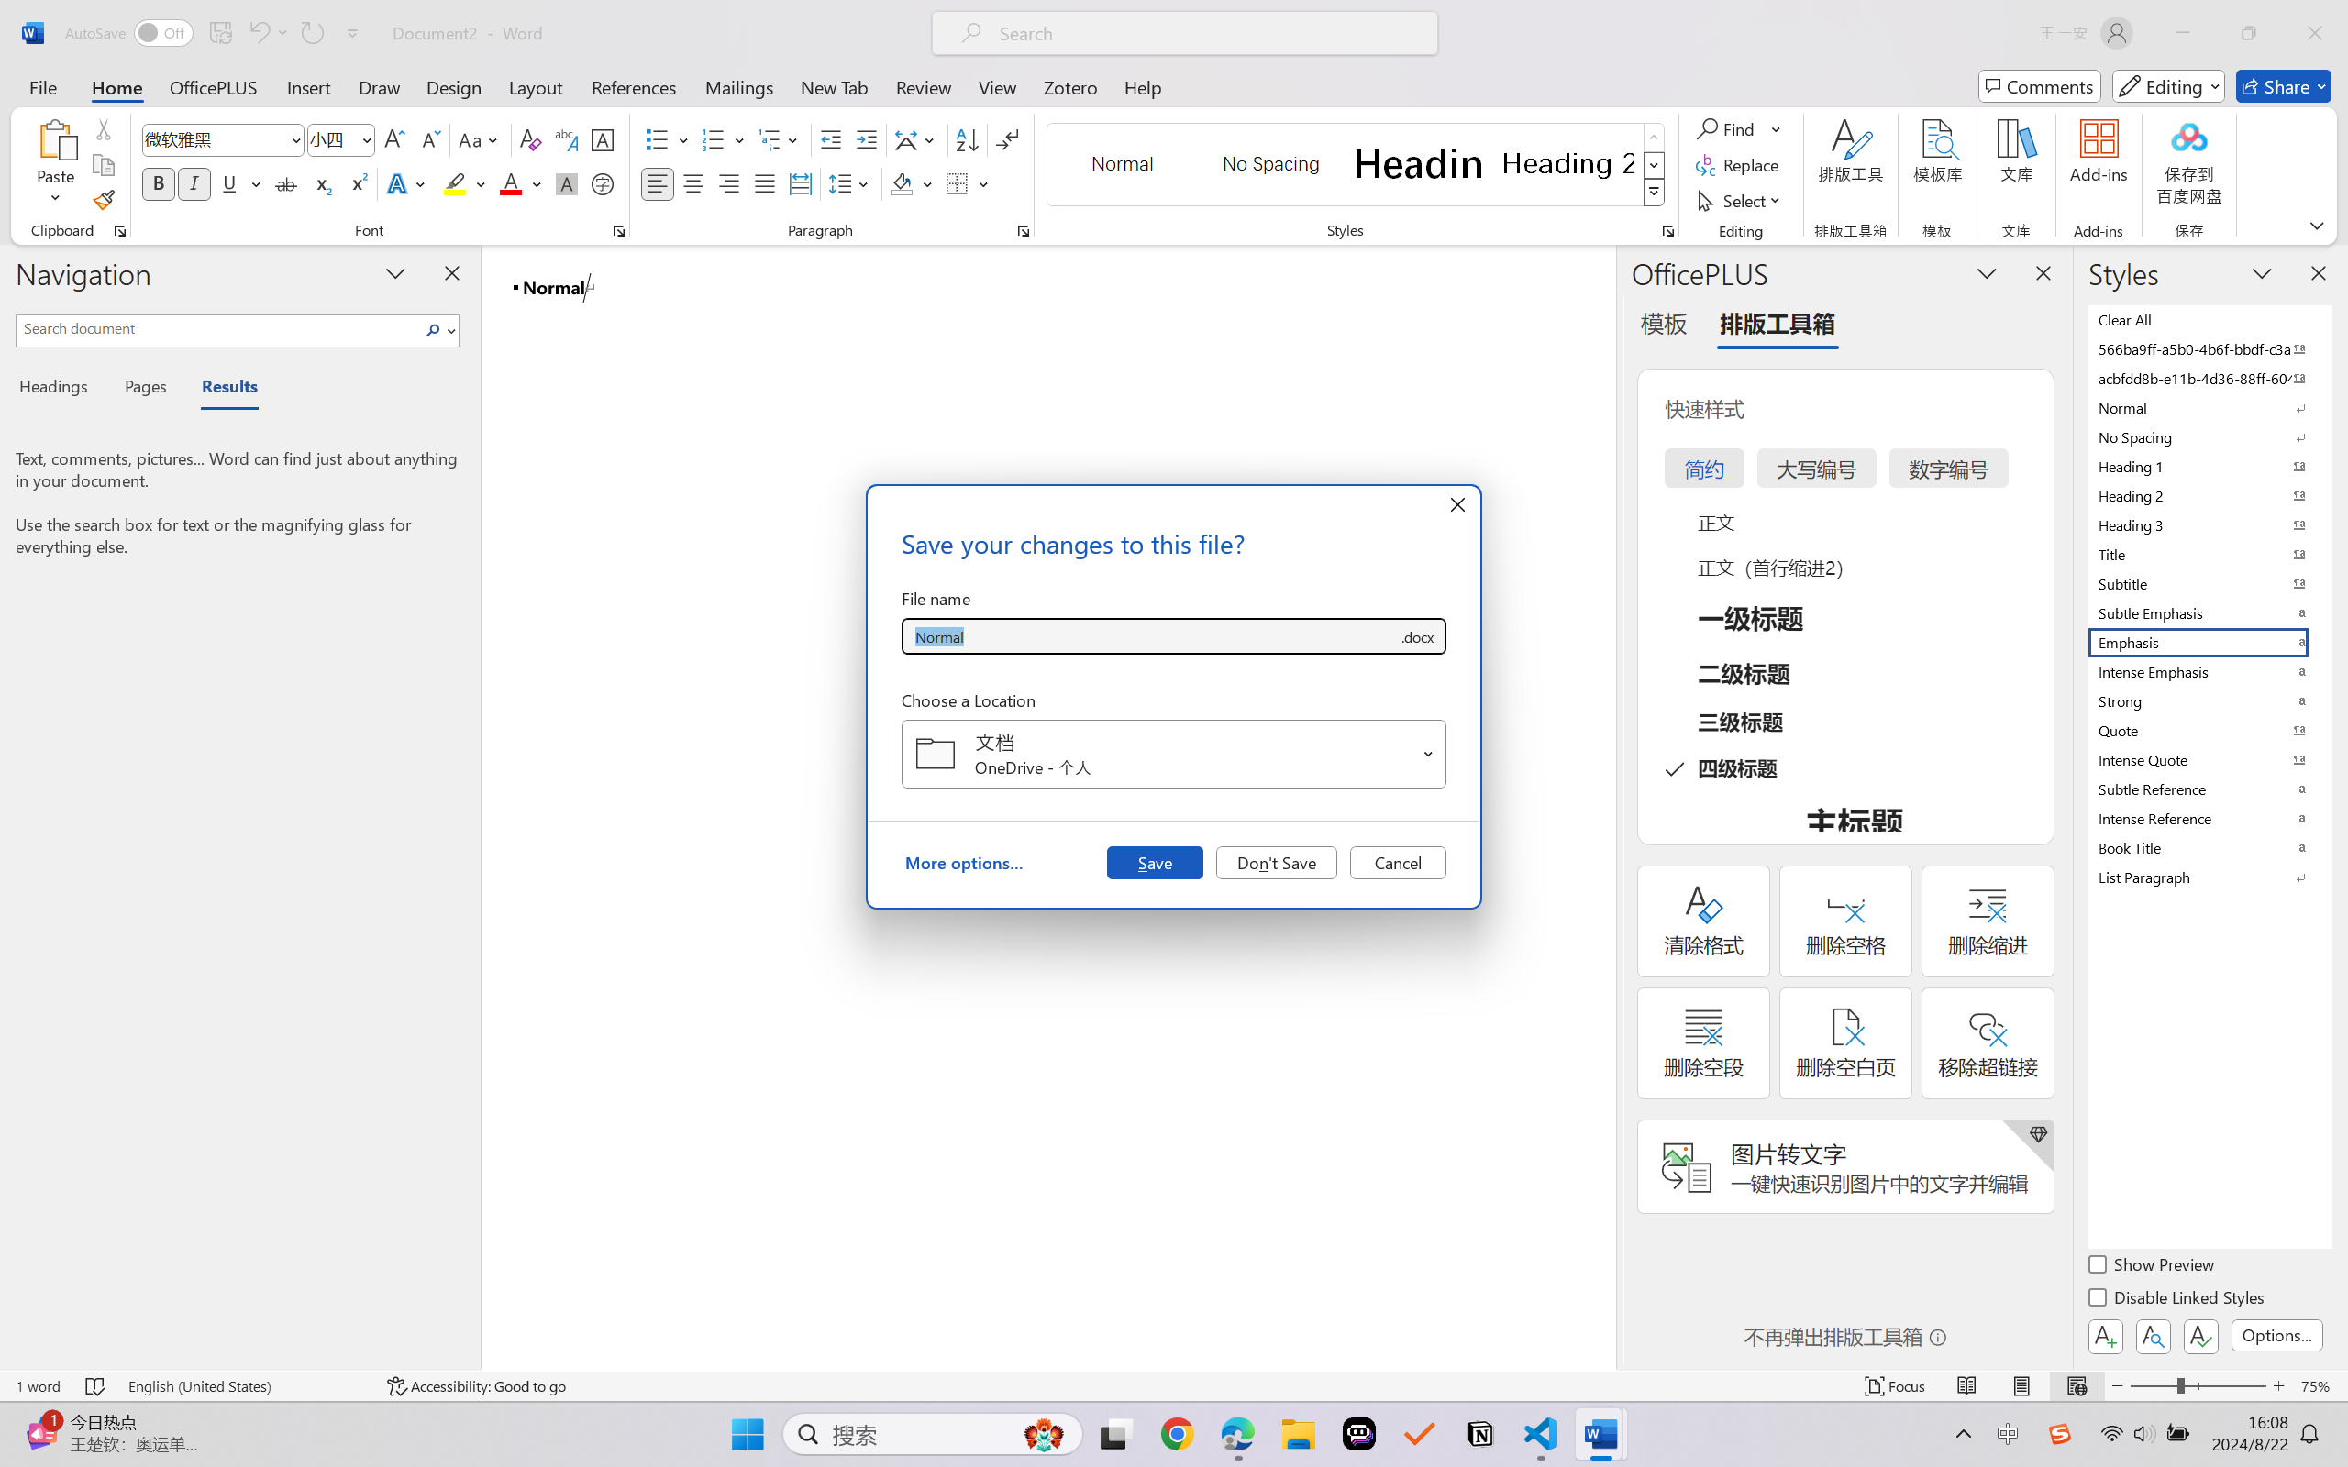  I want to click on Font Size, so click(332, 139).